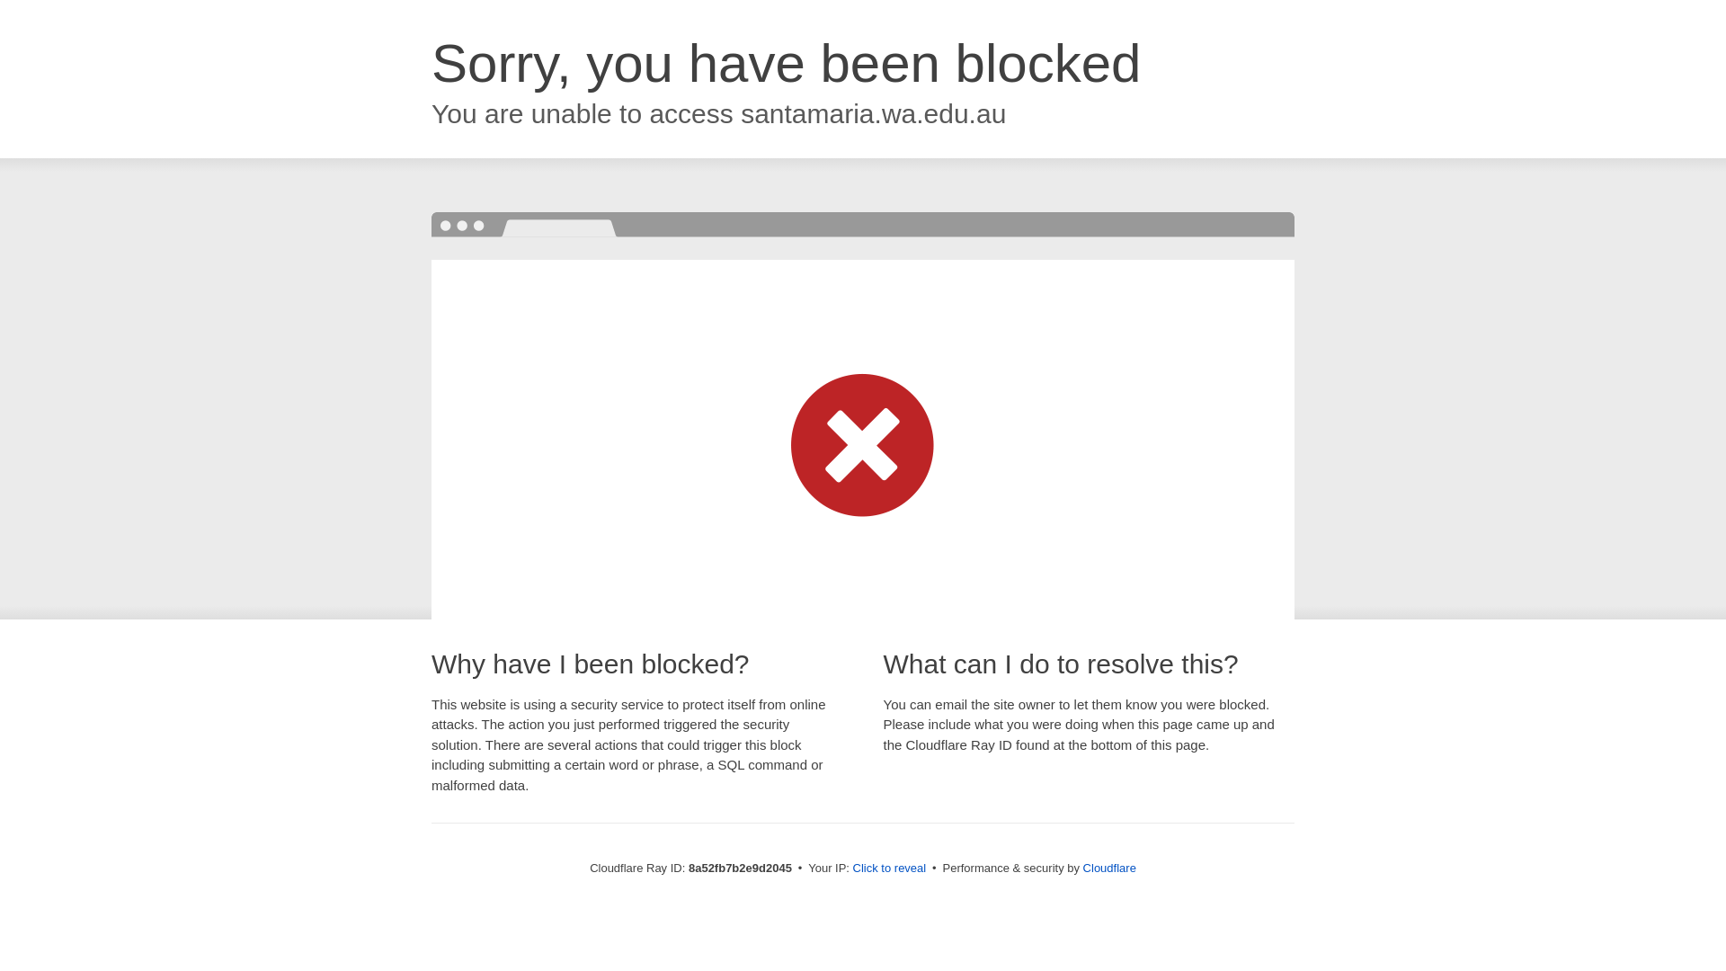 Image resolution: width=1726 pixels, height=971 pixels. Describe the element at coordinates (1109, 868) in the screenshot. I see `Cloudflare` at that location.